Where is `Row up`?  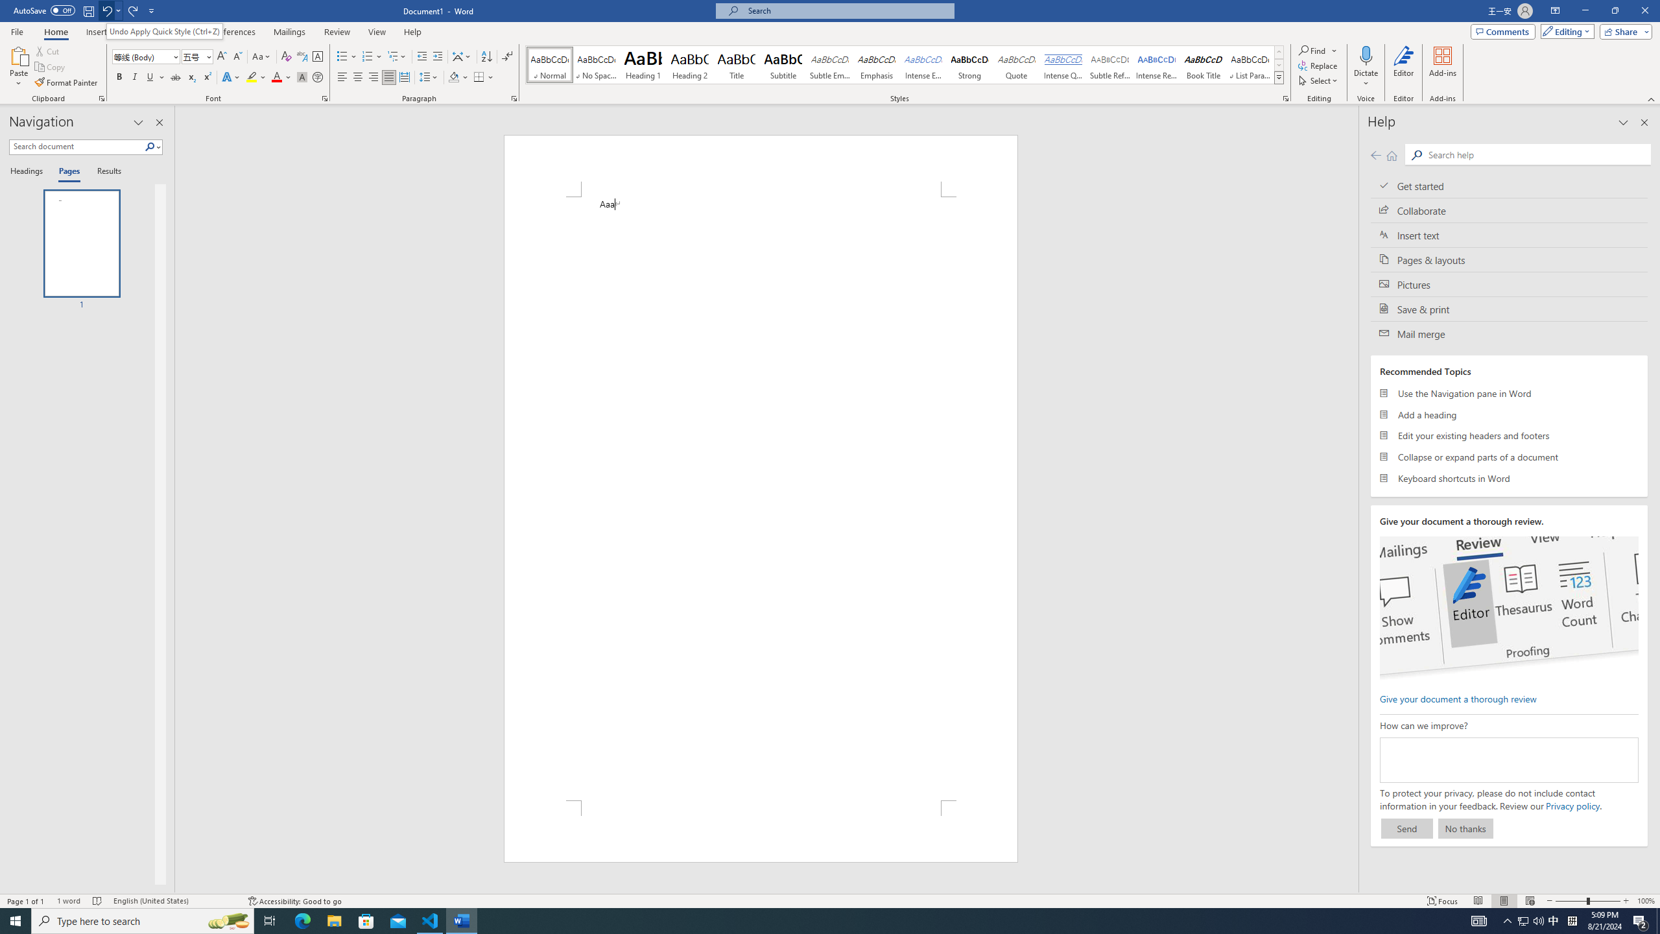
Row up is located at coordinates (1279, 52).